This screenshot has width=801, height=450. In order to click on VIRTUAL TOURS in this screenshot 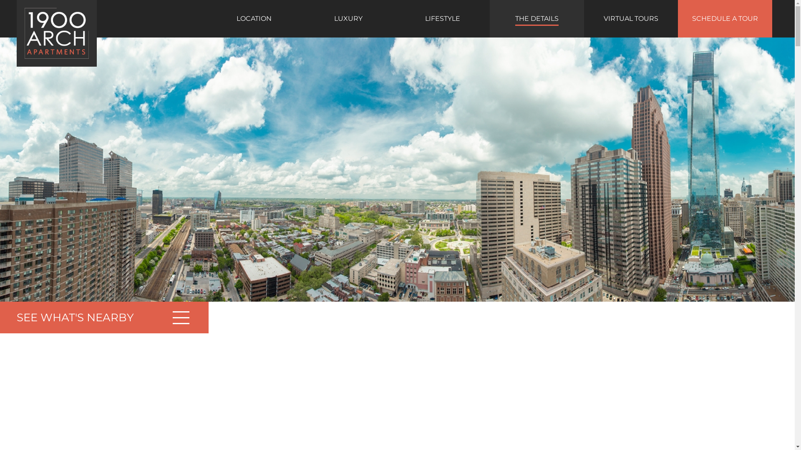, I will do `click(631, 19)`.